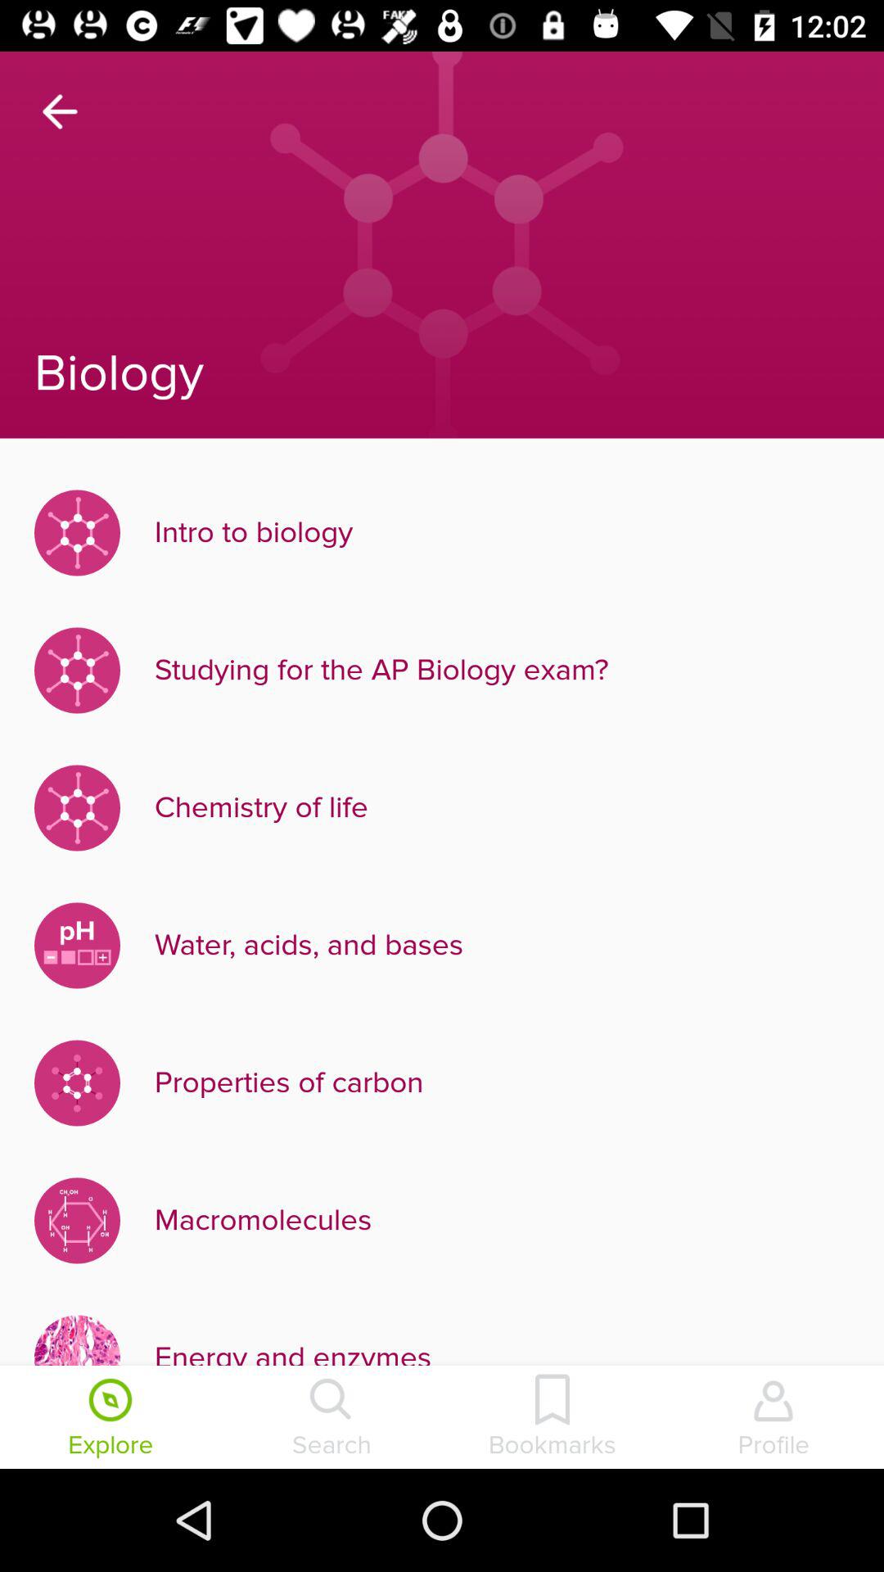 Image resolution: width=884 pixels, height=1572 pixels. I want to click on open item below the energy and enzymes, so click(552, 1419).